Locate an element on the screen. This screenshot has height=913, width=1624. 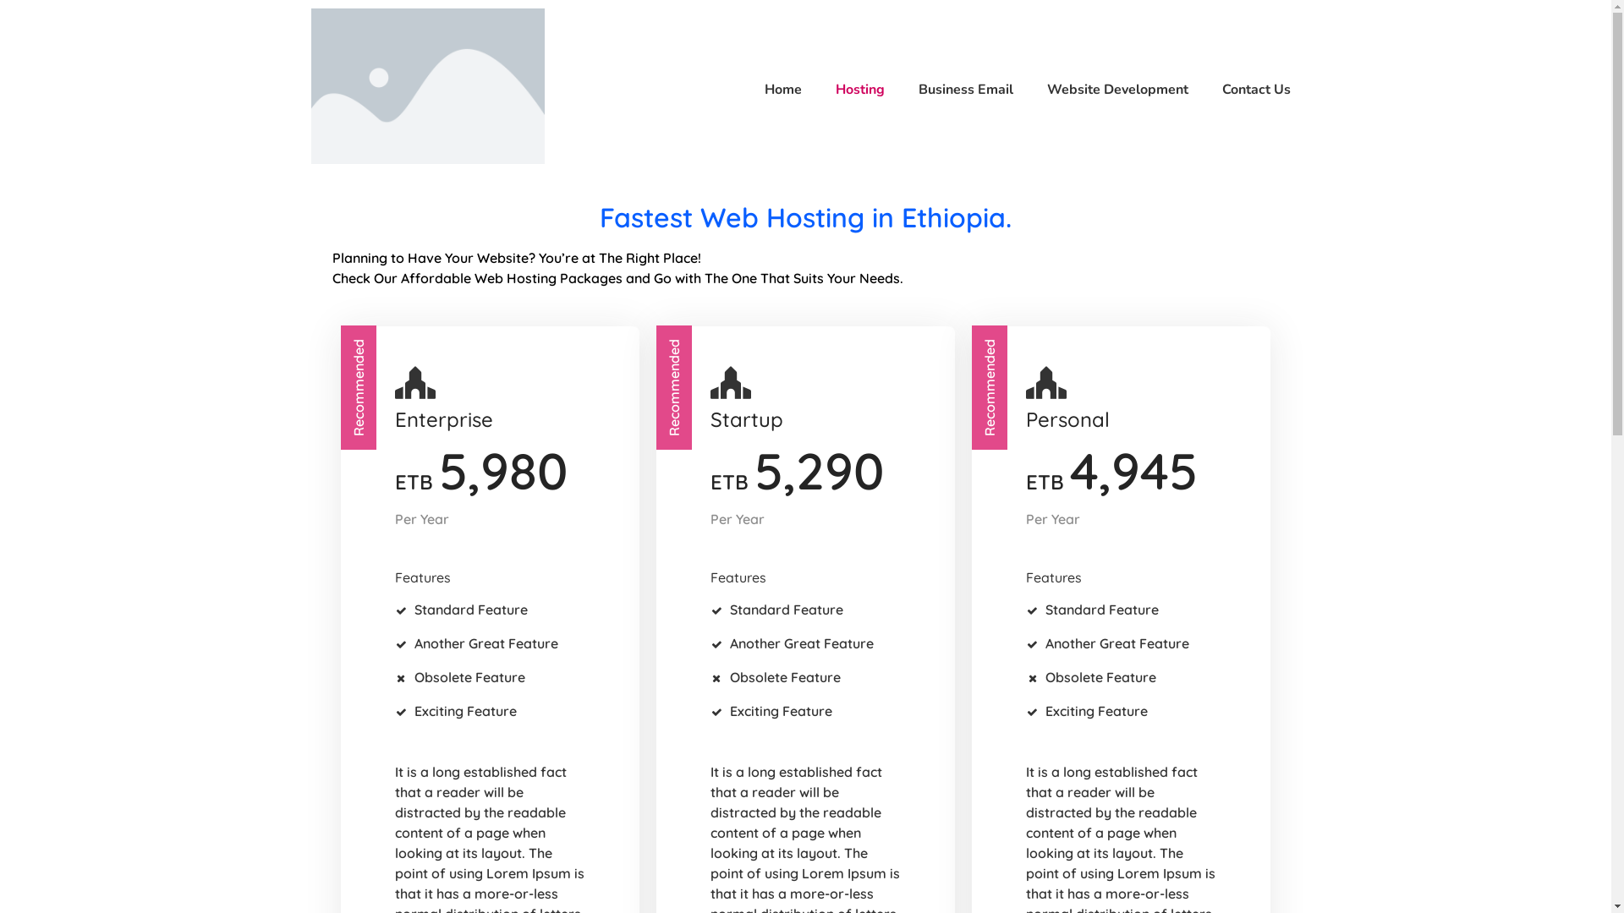
Home is located at coordinates (775, 90).